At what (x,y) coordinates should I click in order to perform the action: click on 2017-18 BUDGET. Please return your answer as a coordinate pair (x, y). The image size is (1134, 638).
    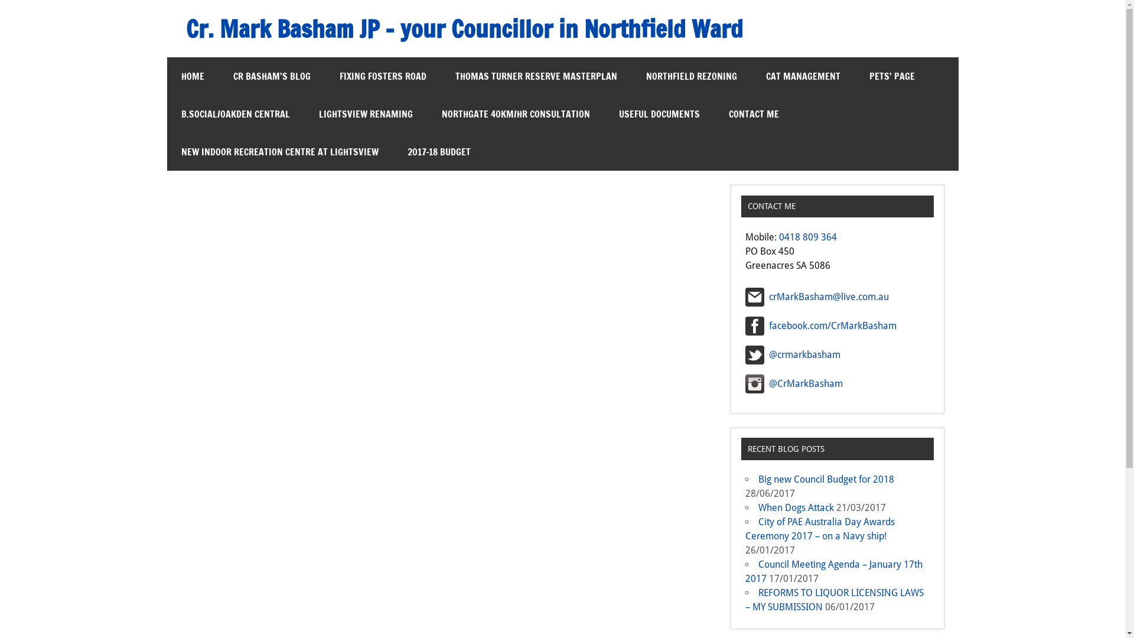
    Looking at the image, I should click on (439, 152).